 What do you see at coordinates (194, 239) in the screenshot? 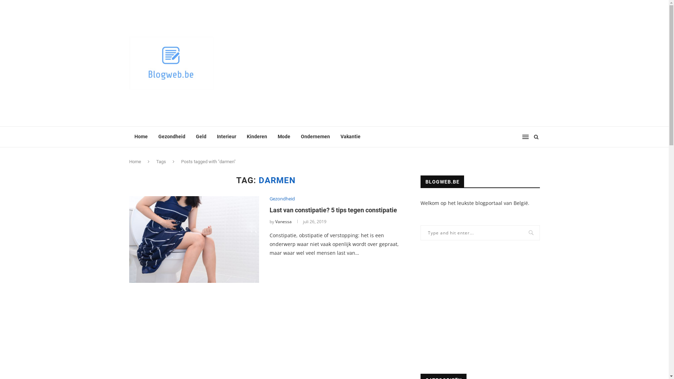
I see `Last van constipatie? 5 tips tegen constipatie` at bounding box center [194, 239].